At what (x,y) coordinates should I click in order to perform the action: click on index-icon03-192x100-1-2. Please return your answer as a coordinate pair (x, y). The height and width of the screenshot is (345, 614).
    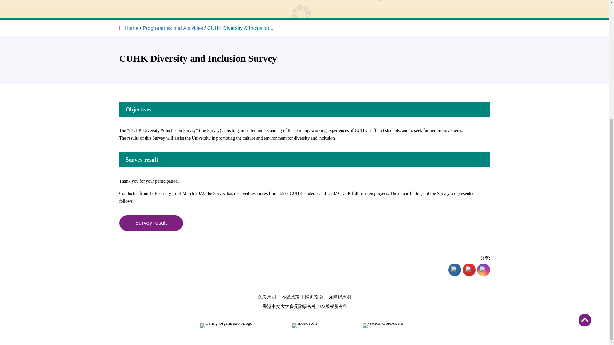
    Looking at the image, I should click on (304, 326).